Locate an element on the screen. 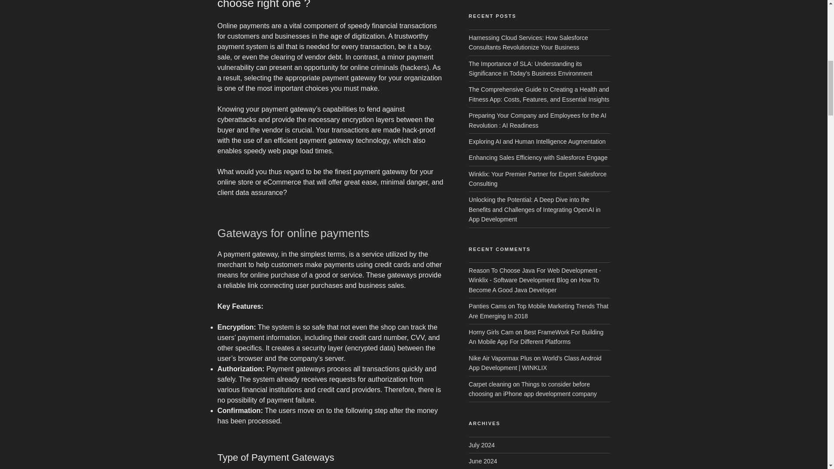  Carpet cleaning is located at coordinates (490, 384).